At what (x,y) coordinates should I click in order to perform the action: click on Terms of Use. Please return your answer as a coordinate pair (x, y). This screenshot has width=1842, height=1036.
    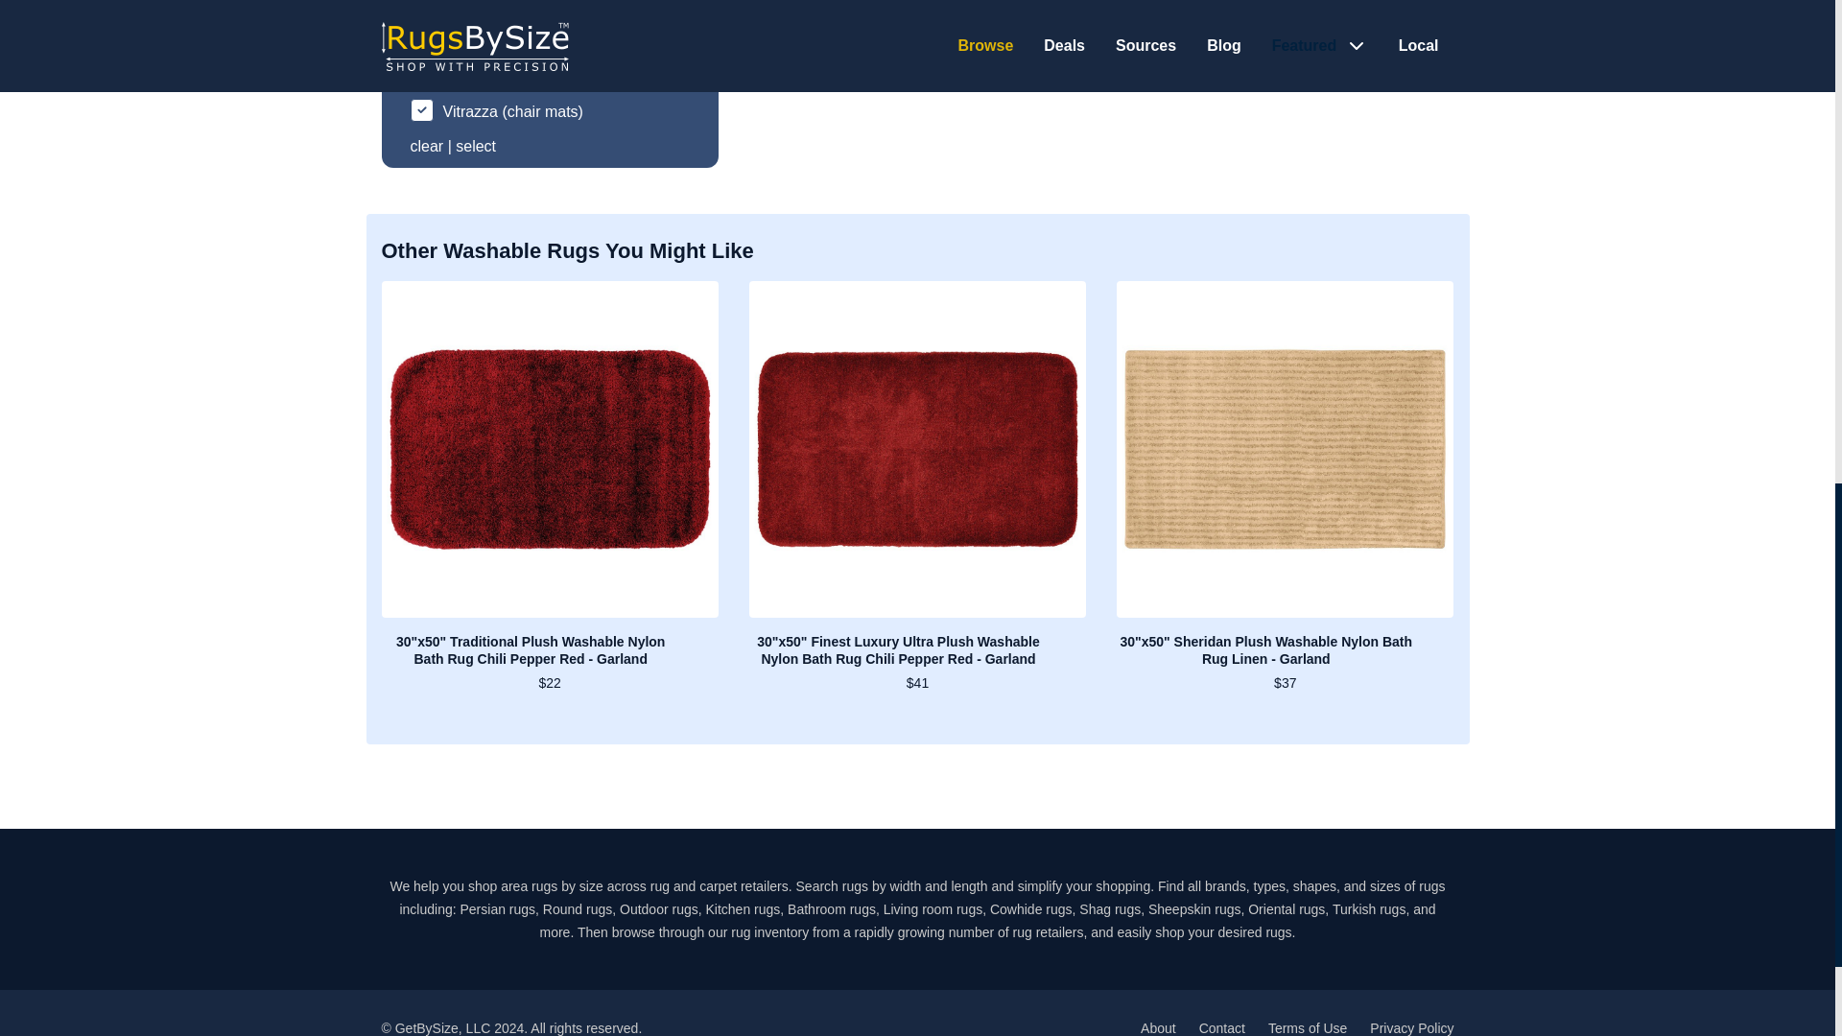
    Looking at the image, I should click on (1307, 1028).